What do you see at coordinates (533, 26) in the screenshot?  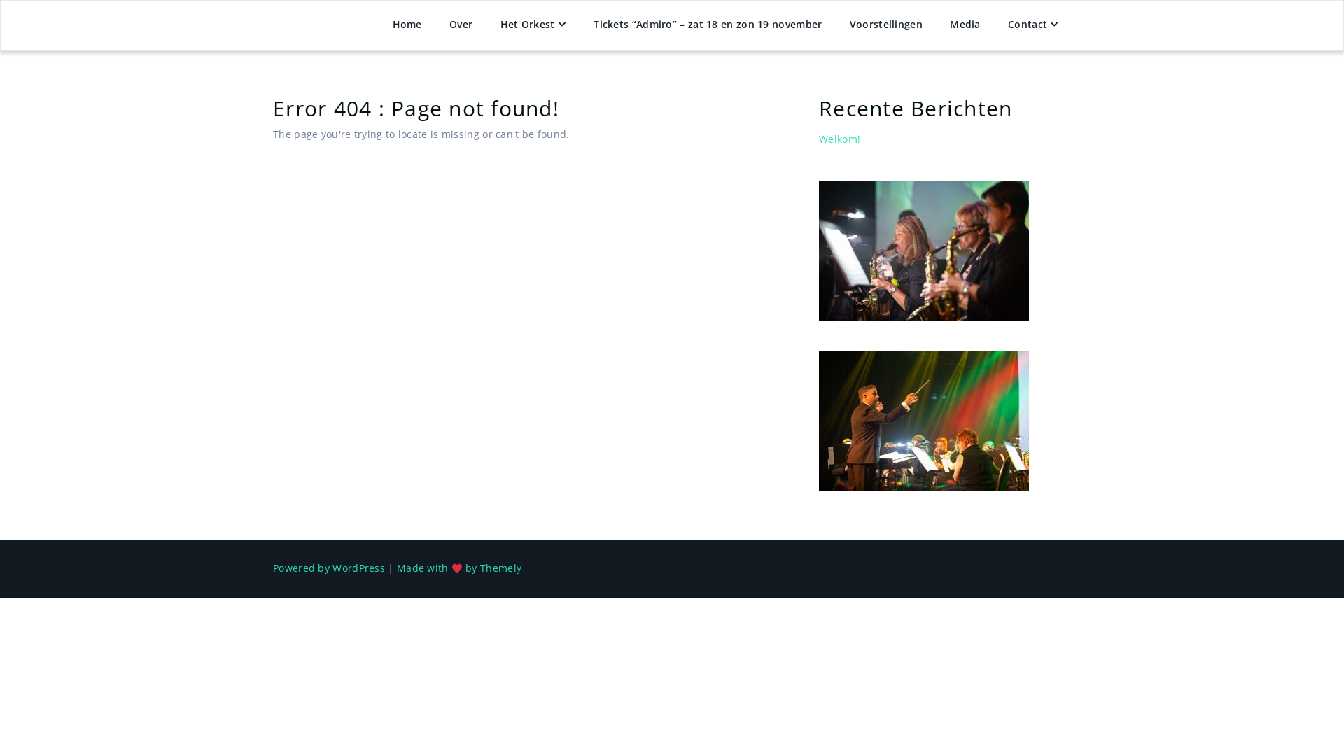 I see `Het Orkest` at bounding box center [533, 26].